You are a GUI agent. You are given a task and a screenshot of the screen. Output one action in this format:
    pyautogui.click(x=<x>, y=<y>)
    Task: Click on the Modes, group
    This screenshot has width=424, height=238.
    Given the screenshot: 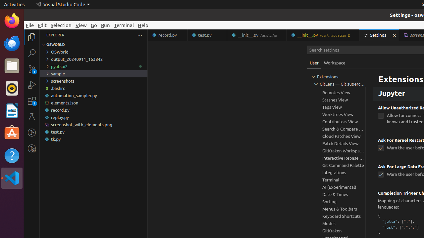 What is the action you would take?
    pyautogui.click(x=336, y=223)
    